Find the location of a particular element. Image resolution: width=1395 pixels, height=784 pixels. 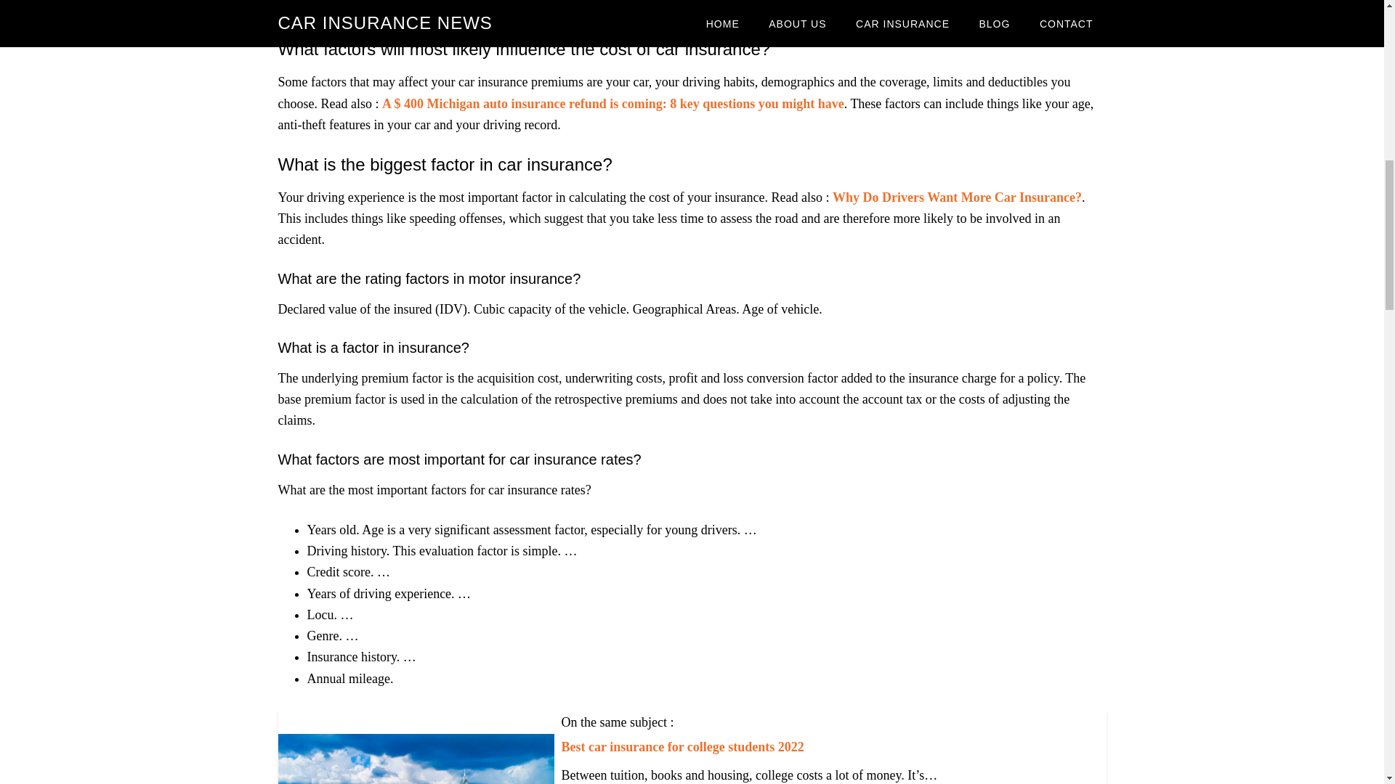

Best car insurance for college students 2022 is located at coordinates (682, 746).